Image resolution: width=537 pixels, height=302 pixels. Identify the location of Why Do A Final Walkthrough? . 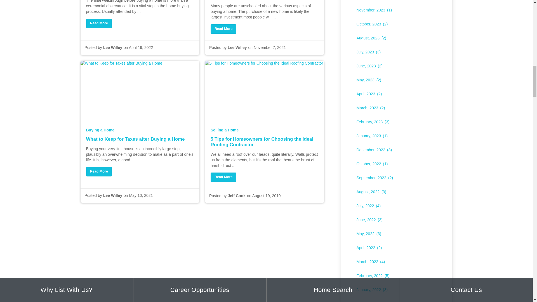
(140, 1).